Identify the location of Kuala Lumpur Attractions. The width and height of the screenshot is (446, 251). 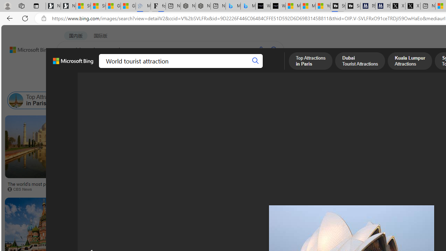
(154, 100).